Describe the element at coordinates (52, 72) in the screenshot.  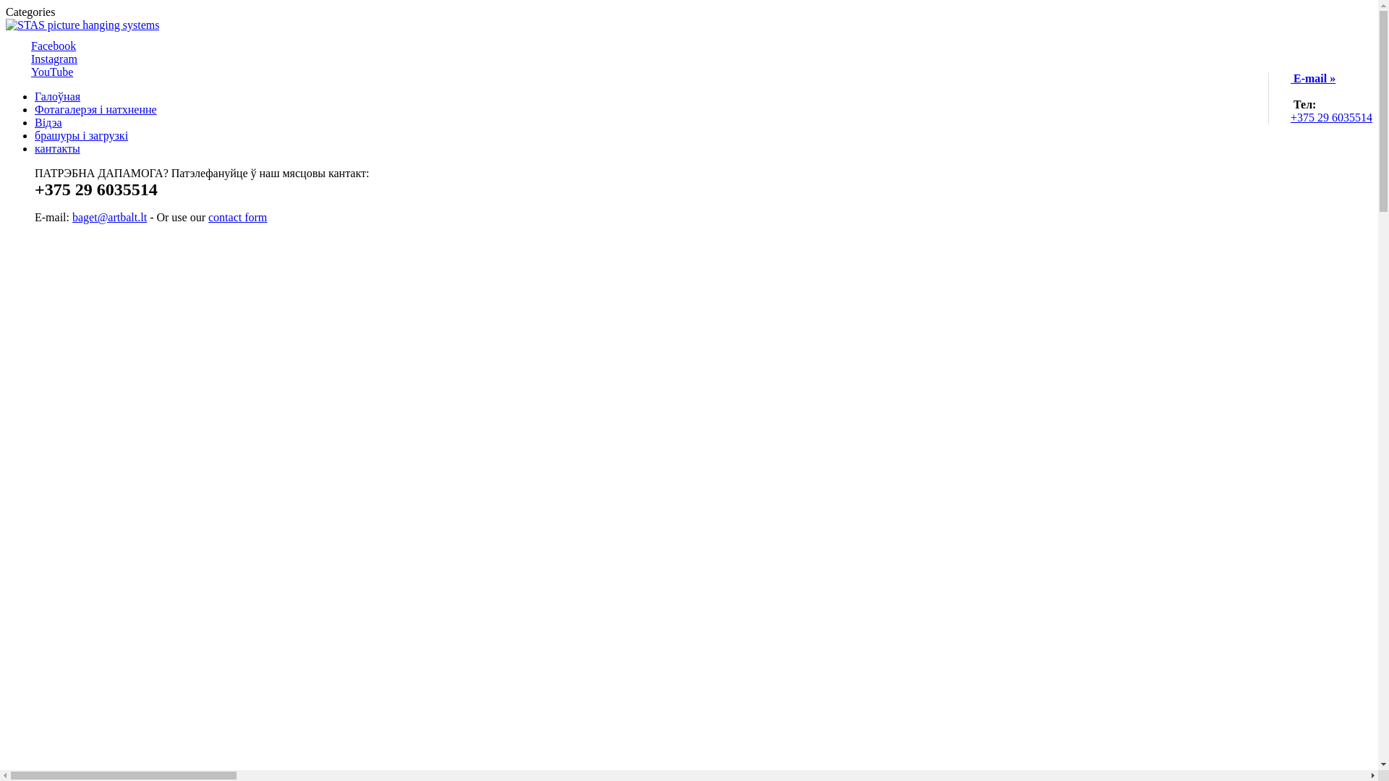
I see `YouTube` at that location.